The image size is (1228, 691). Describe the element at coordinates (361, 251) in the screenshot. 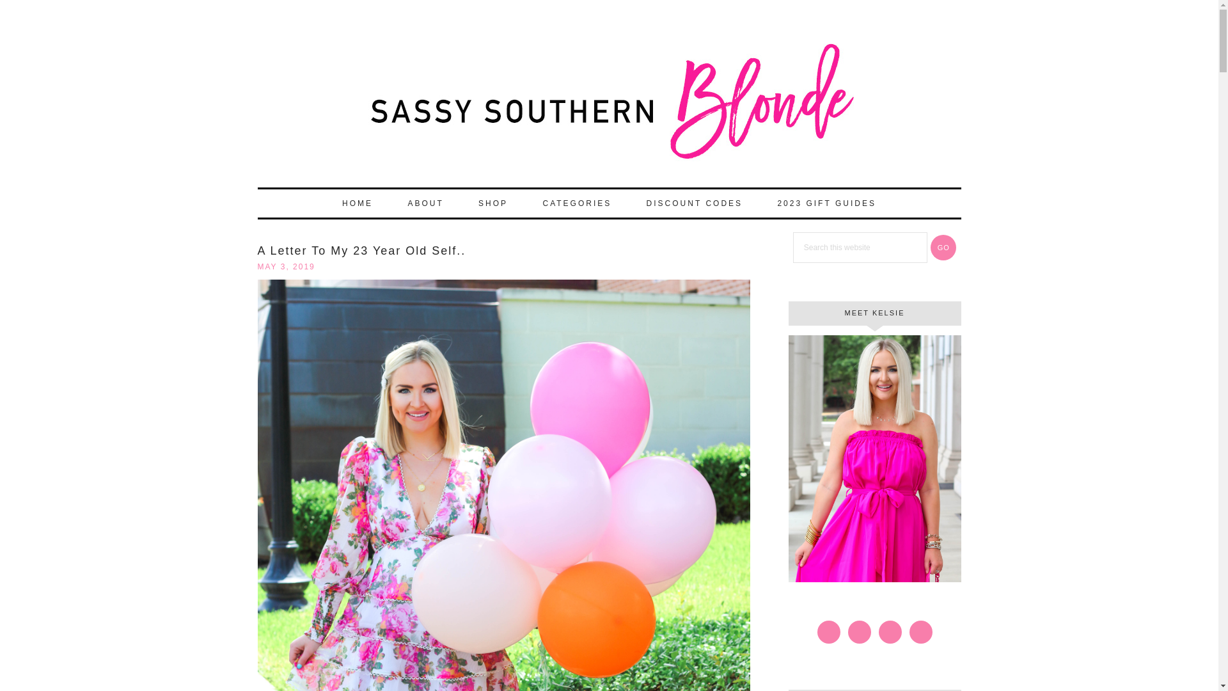

I see `A Letter To My 23 Year Old Self..` at that location.